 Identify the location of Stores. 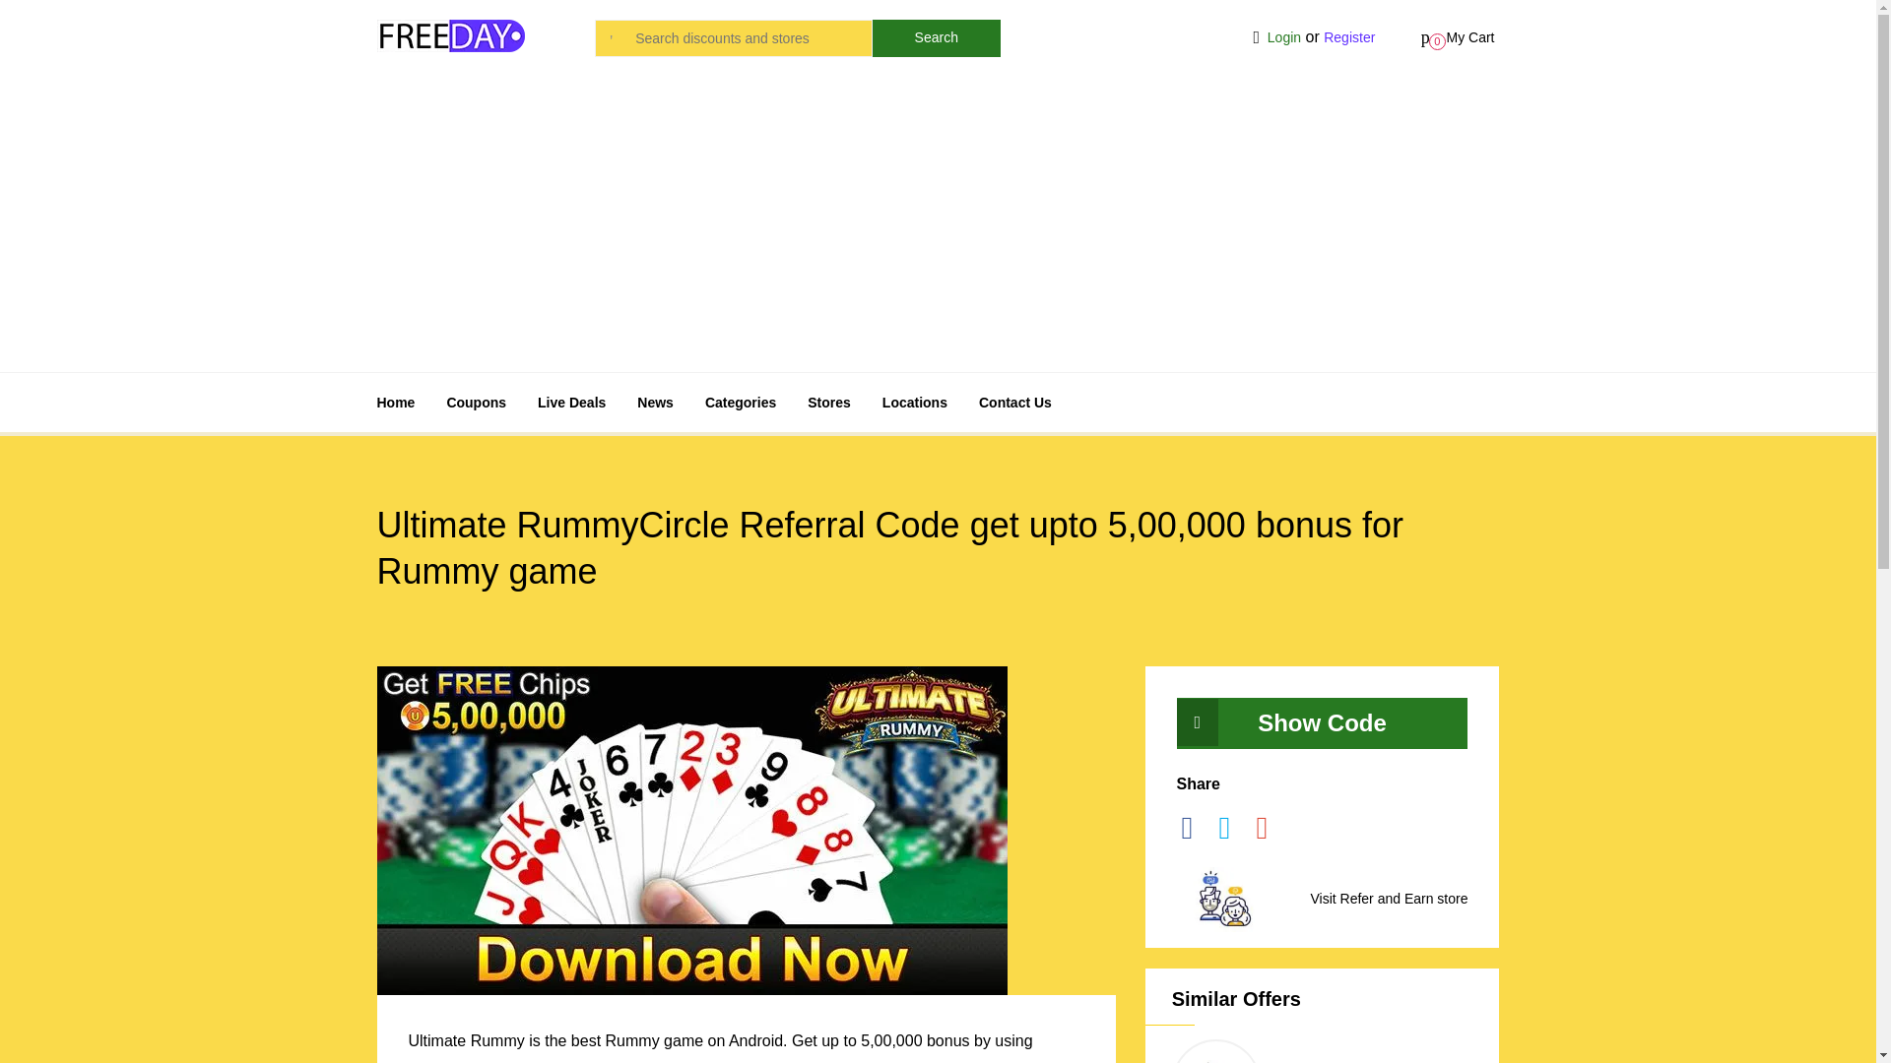
(829, 402).